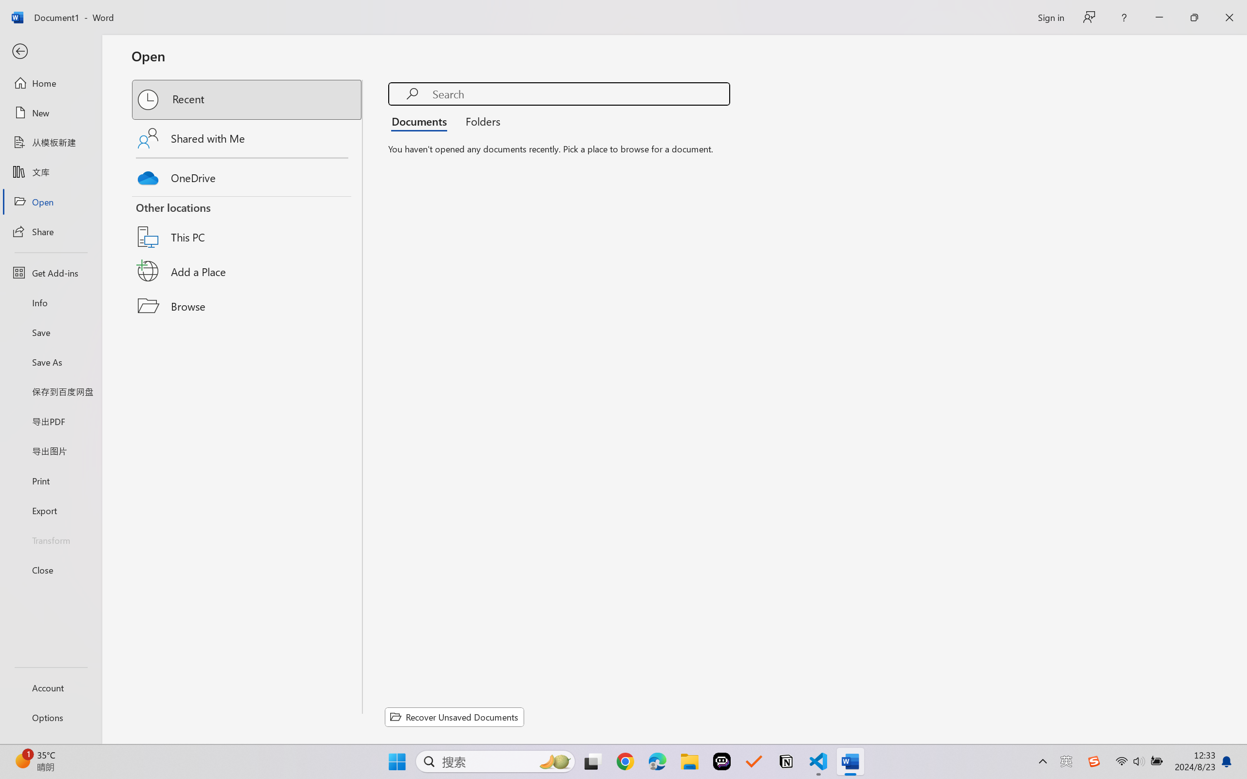 The width and height of the screenshot is (1247, 779). I want to click on Browse, so click(247, 306).